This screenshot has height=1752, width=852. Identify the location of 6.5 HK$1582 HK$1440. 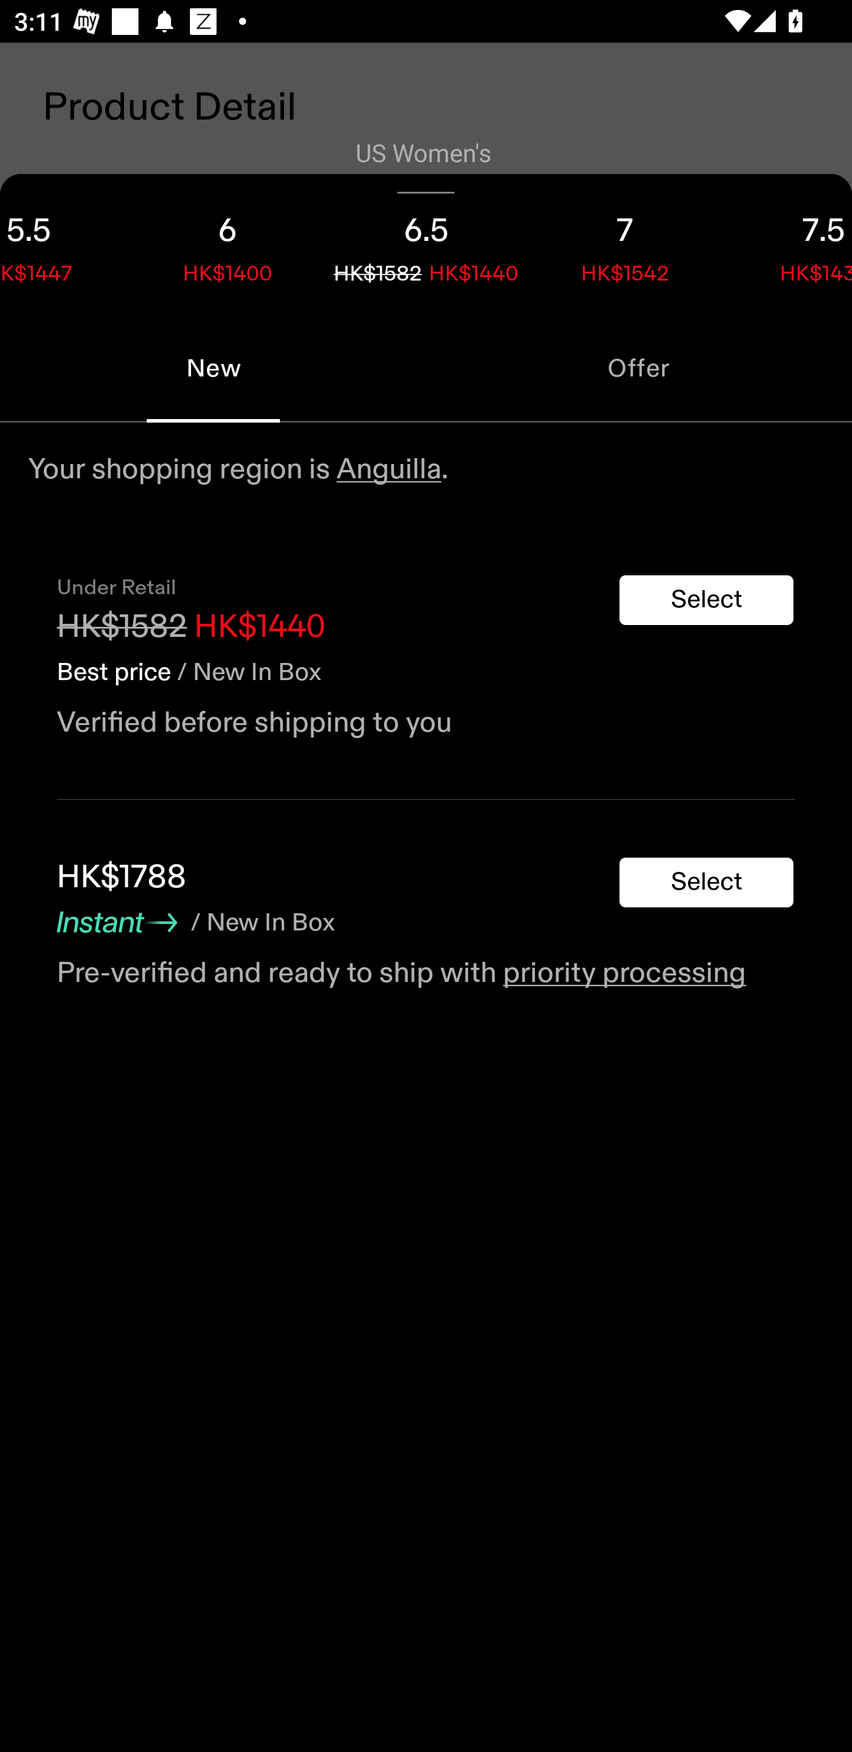
(426, 244).